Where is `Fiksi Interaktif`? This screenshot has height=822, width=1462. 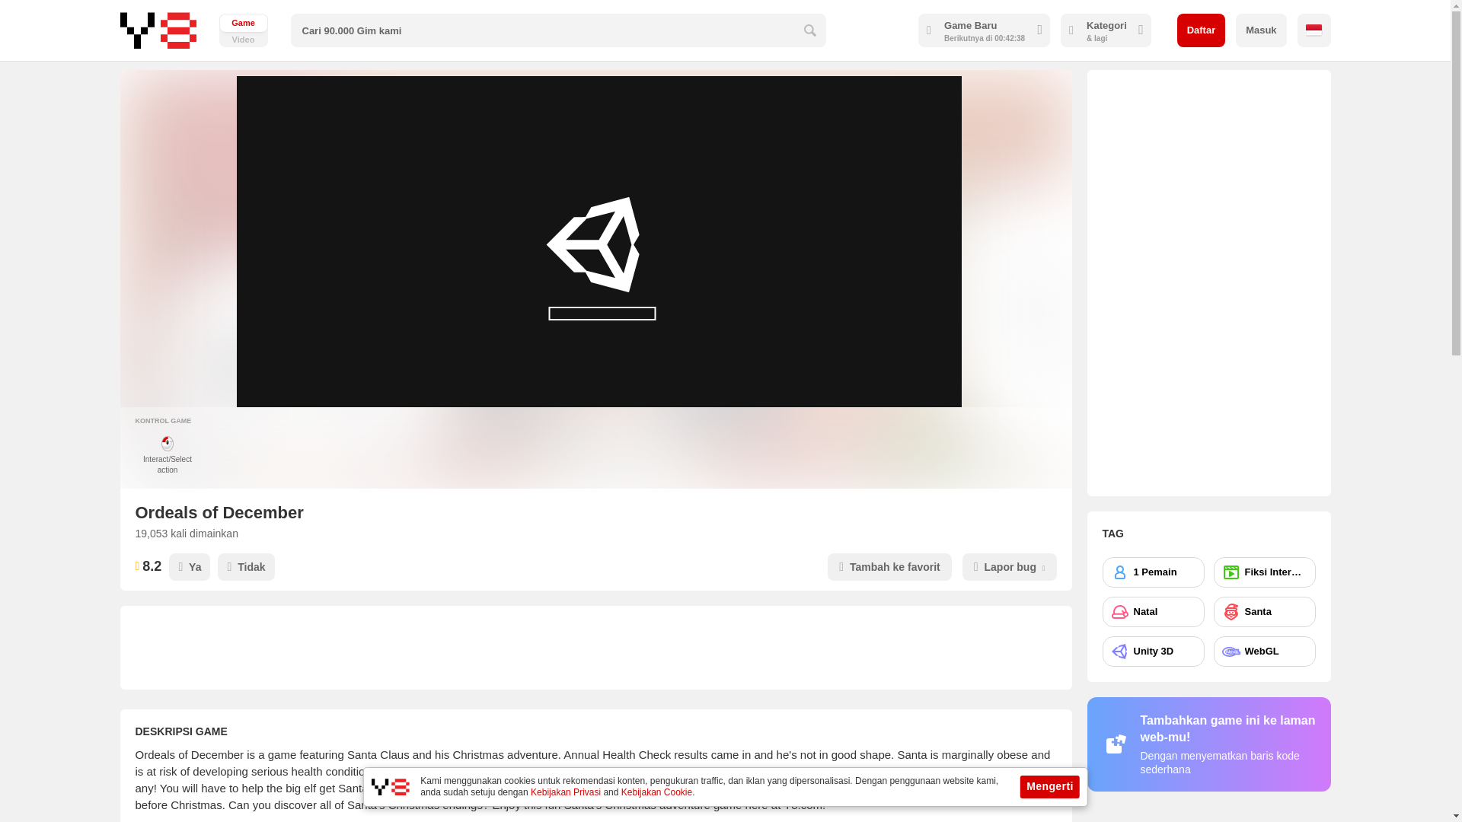
Fiksi Interaktif is located at coordinates (1264, 572).